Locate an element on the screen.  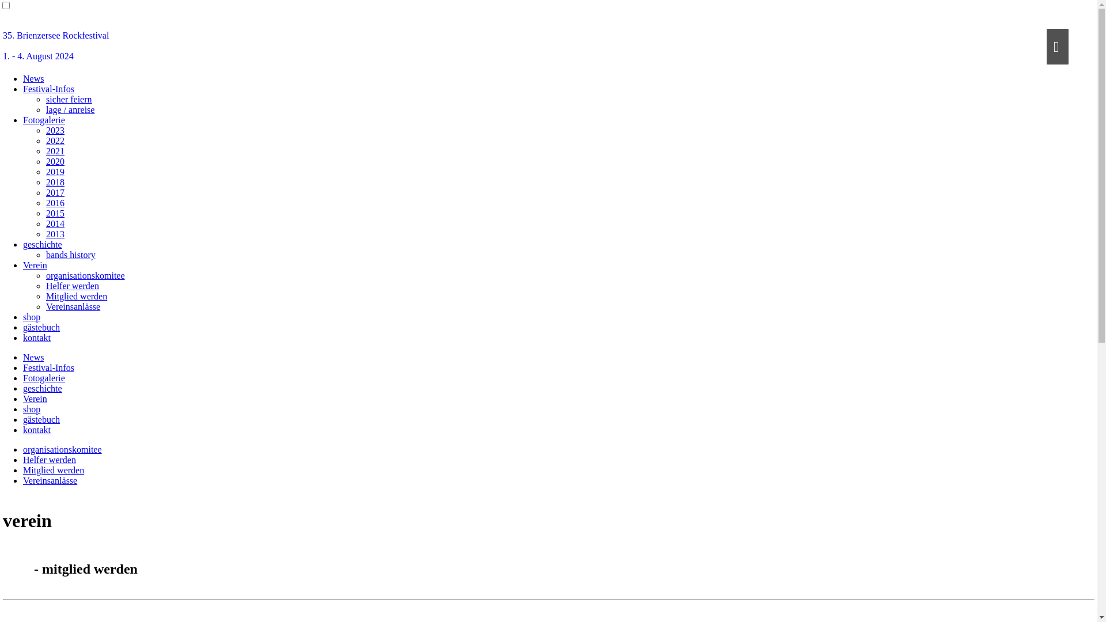
organisationskomitee is located at coordinates (85, 275).